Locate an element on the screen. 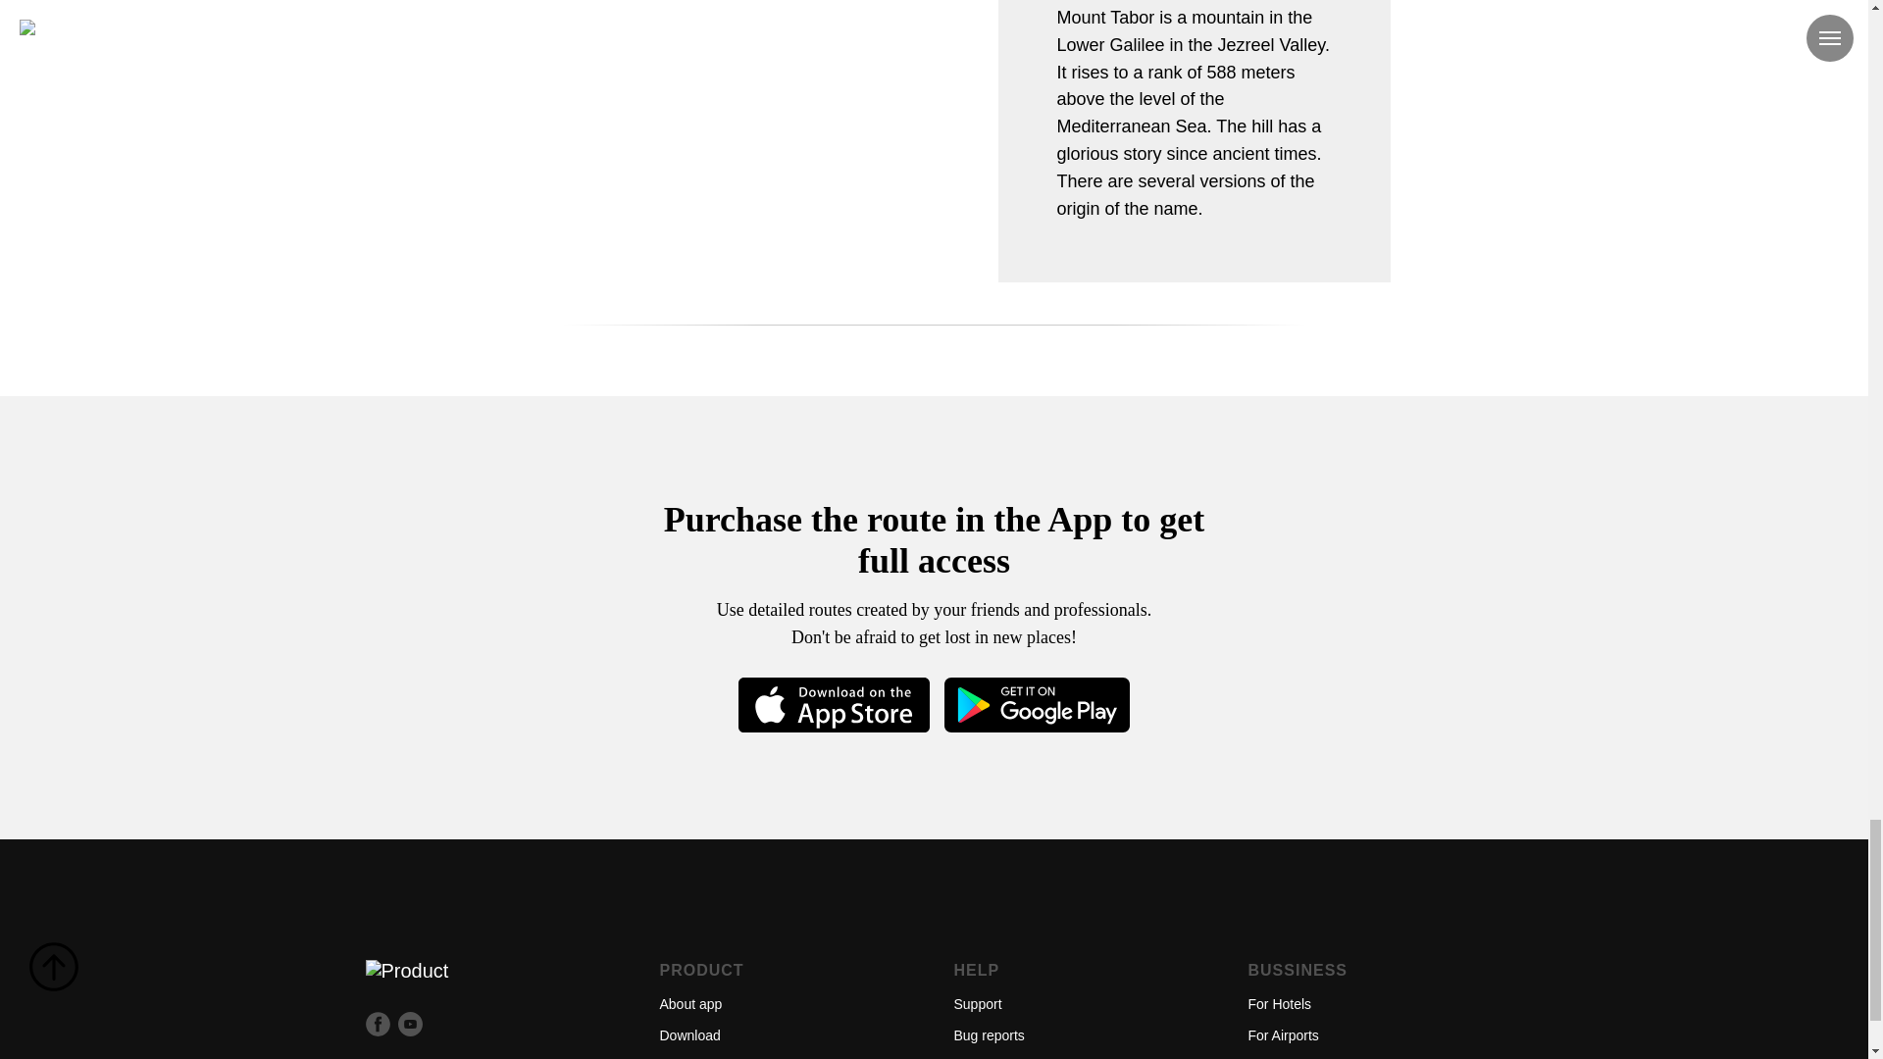 The image size is (1883, 1059). Youtube is located at coordinates (410, 1031).